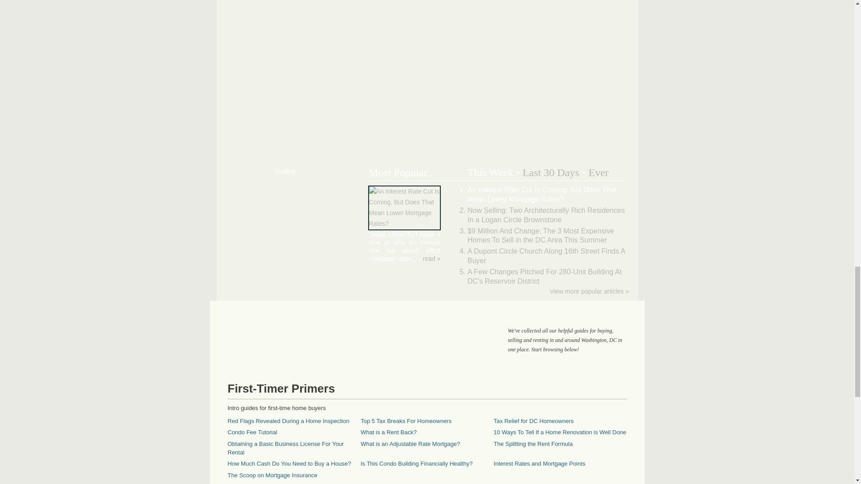  Describe the element at coordinates (551, 172) in the screenshot. I see `Last 30 Days` at that location.